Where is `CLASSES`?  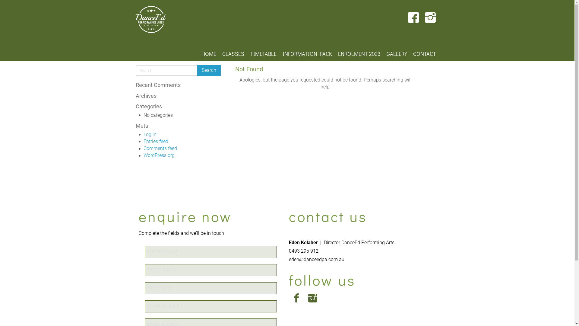
CLASSES is located at coordinates (233, 54).